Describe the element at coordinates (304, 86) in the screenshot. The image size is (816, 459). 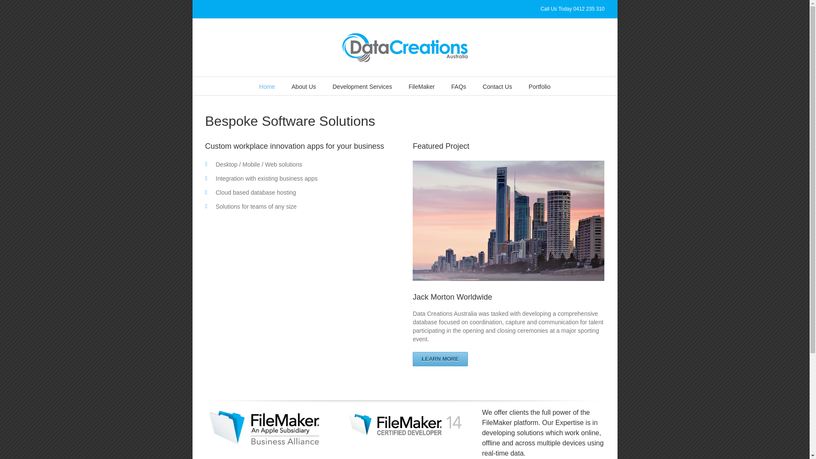
I see `About Us` at that location.